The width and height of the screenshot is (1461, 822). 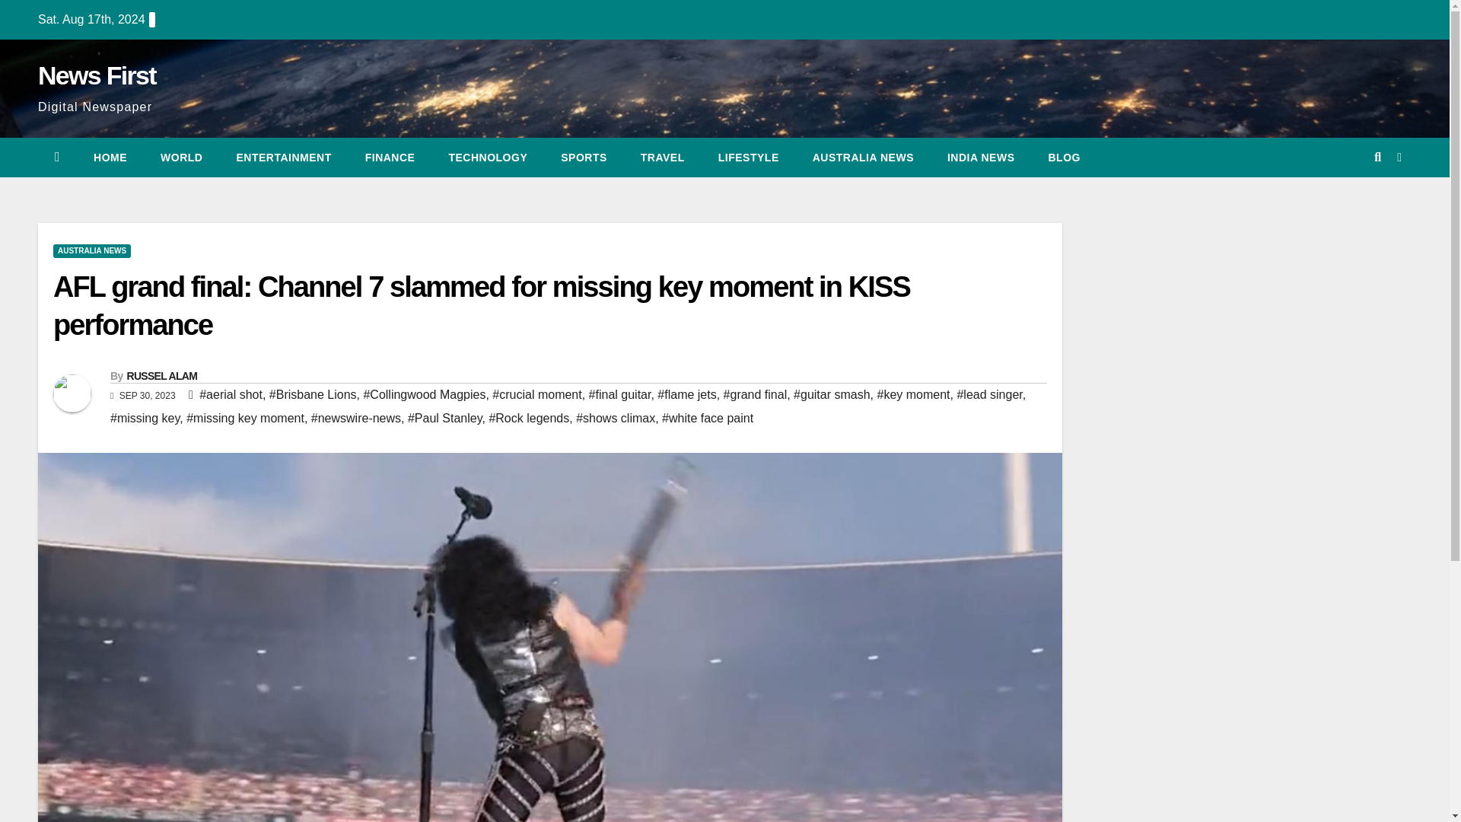 I want to click on India News, so click(x=981, y=158).